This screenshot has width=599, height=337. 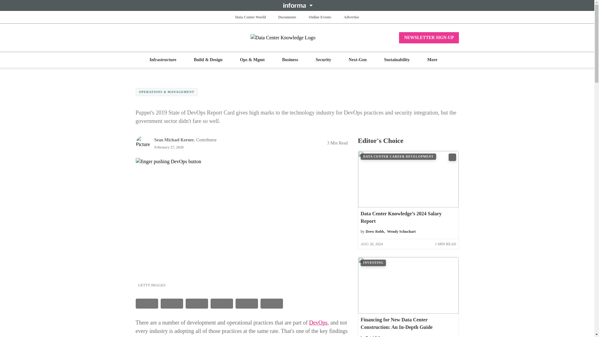 What do you see at coordinates (351, 17) in the screenshot?
I see `Advertise` at bounding box center [351, 17].